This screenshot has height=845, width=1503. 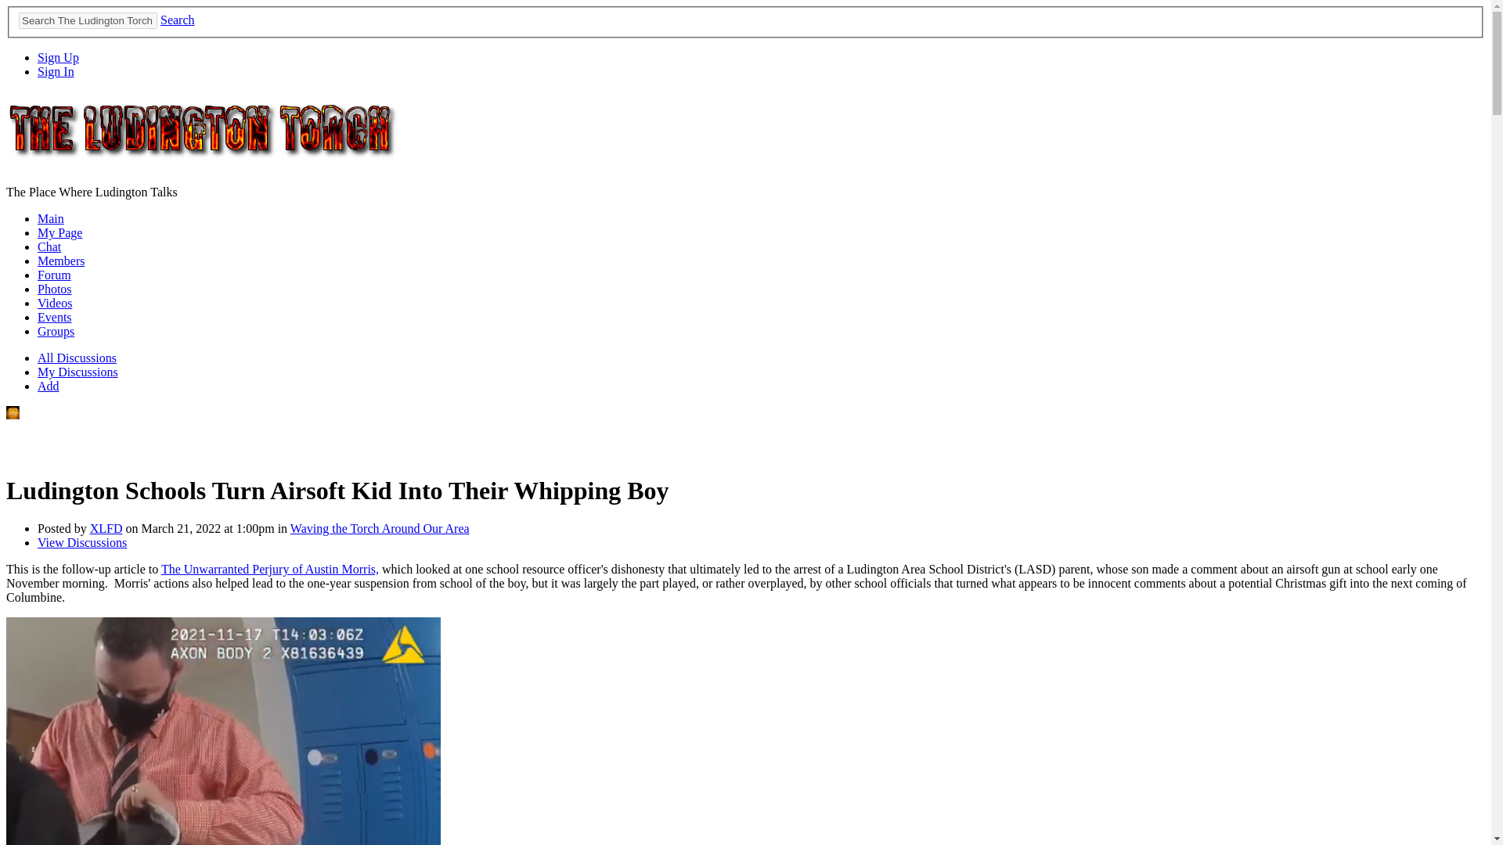 What do you see at coordinates (55, 304) in the screenshot?
I see `Videos` at bounding box center [55, 304].